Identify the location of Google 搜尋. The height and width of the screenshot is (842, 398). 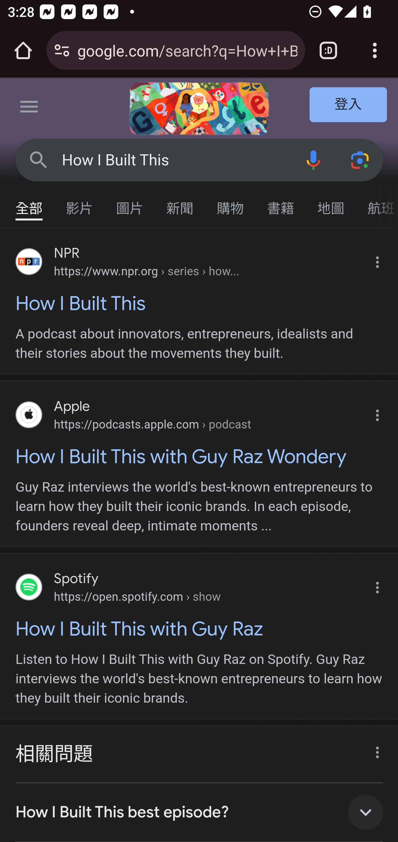
(39, 160).